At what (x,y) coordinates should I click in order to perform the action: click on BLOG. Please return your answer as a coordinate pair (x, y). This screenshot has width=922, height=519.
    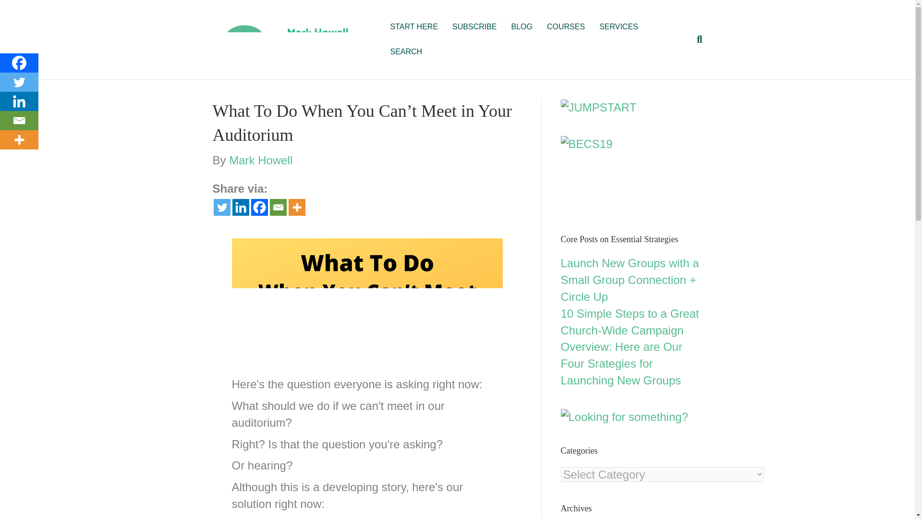
    Looking at the image, I should click on (522, 27).